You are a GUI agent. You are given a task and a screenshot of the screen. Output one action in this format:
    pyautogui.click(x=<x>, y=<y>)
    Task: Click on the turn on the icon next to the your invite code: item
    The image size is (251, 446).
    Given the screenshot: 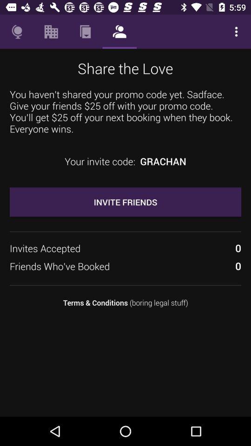 What is the action you would take?
    pyautogui.click(x=163, y=161)
    